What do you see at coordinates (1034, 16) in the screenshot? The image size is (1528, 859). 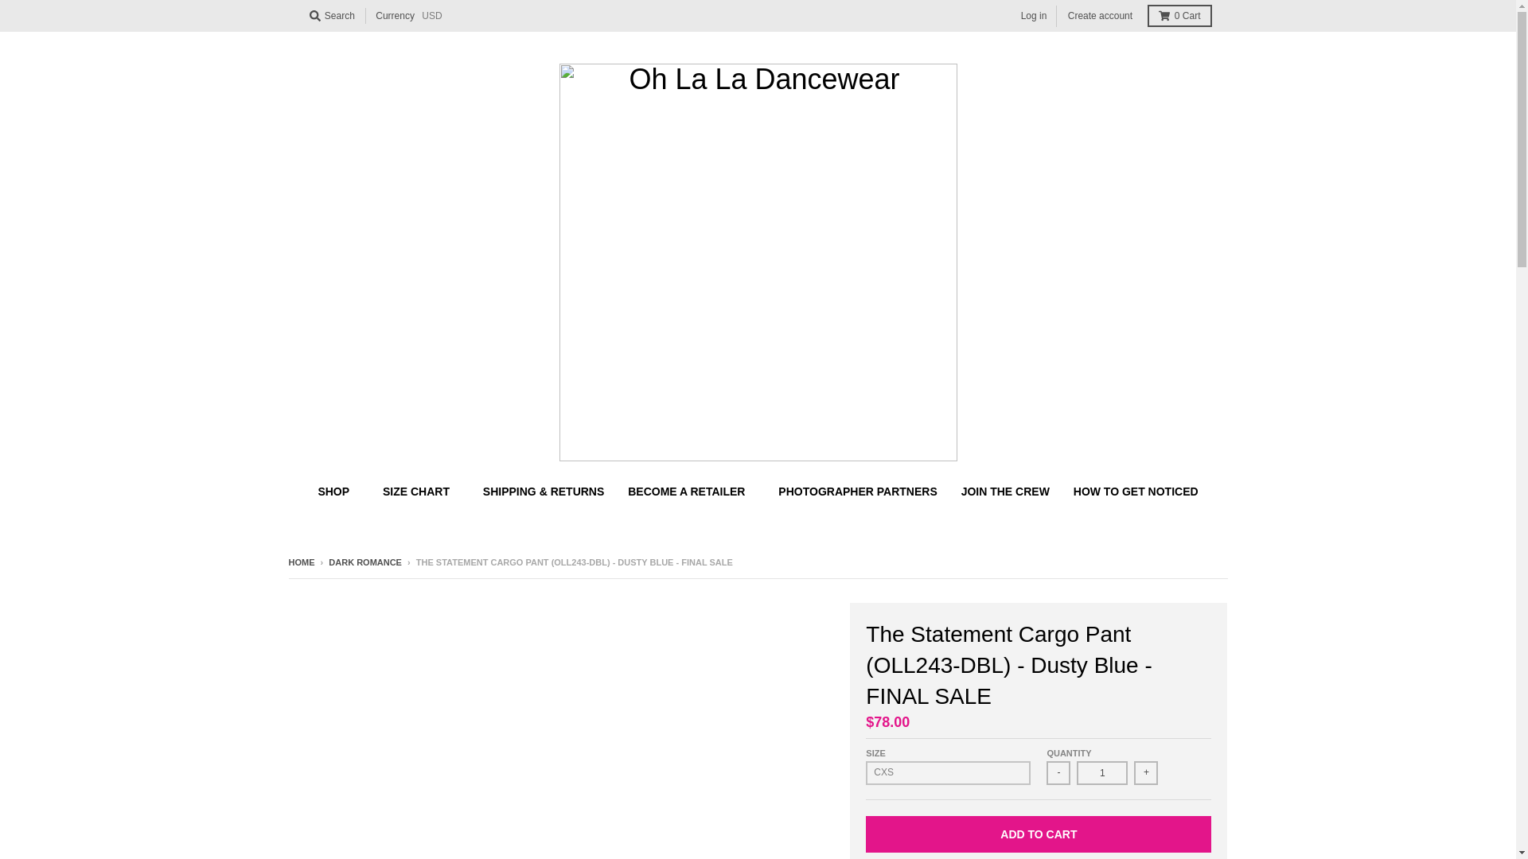 I see `Log in` at bounding box center [1034, 16].